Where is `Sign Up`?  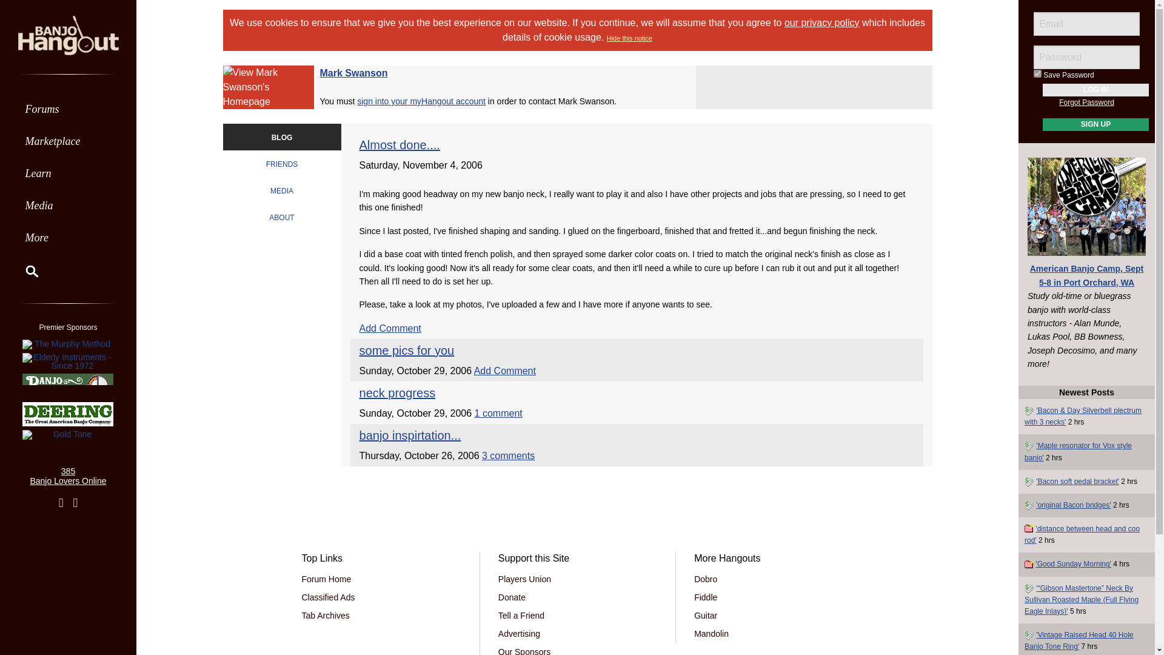
Sign Up is located at coordinates (1096, 125).